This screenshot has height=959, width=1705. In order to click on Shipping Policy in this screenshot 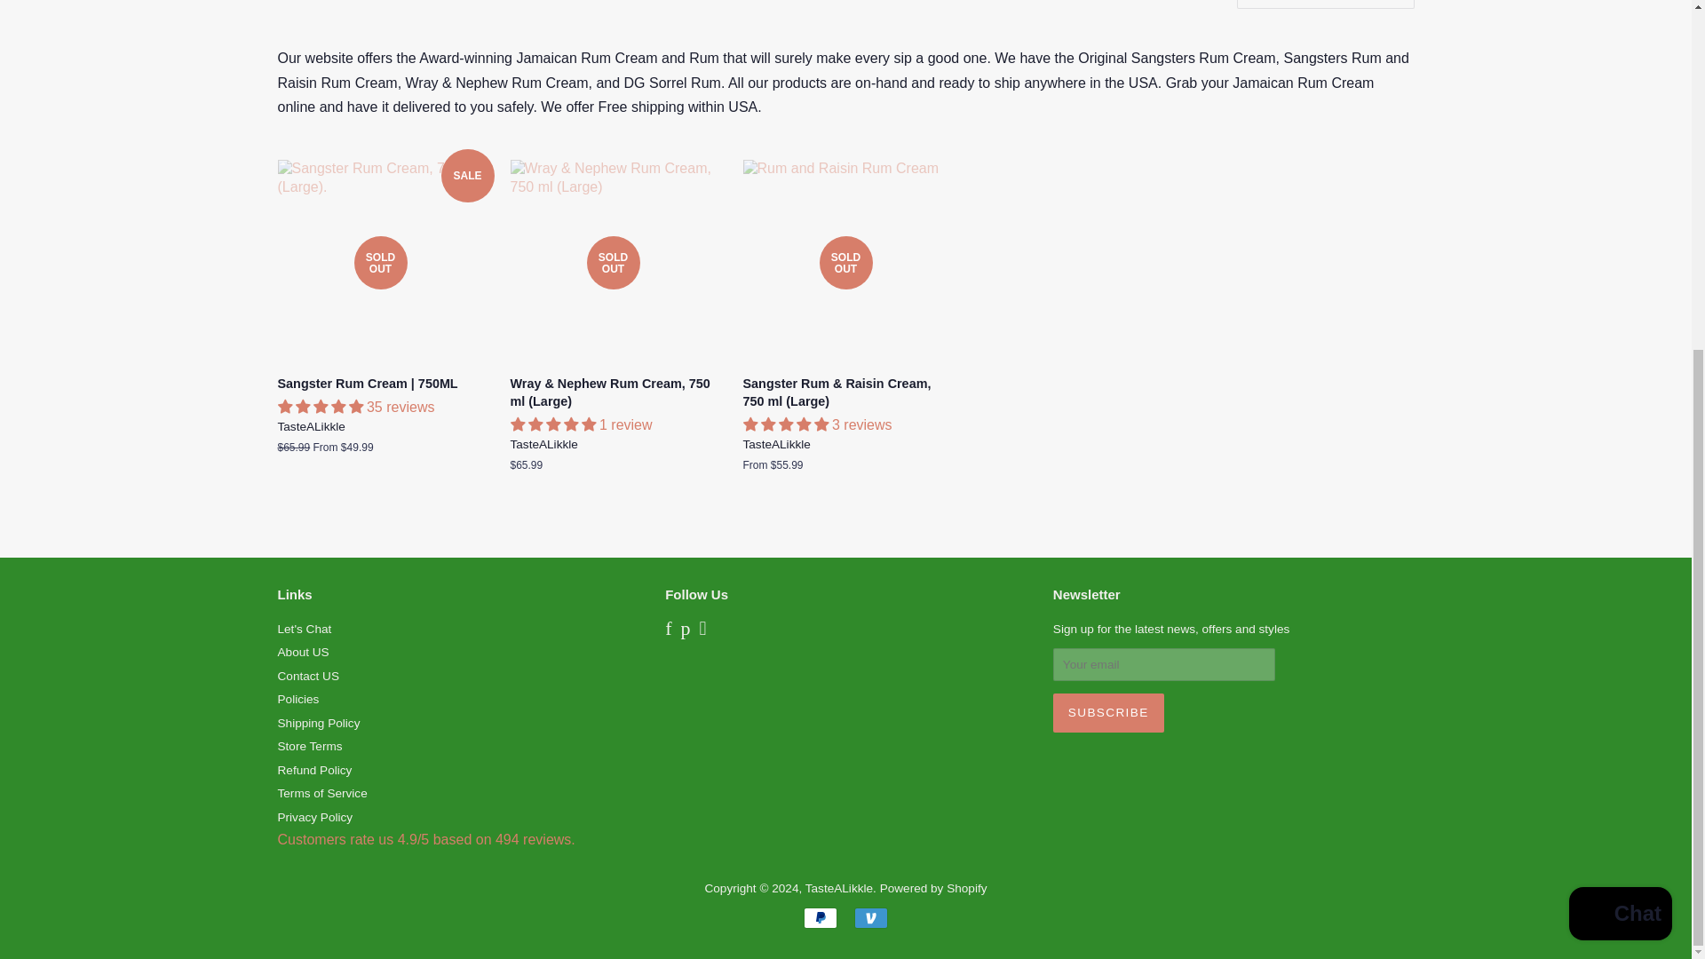, I will do `click(318, 723)`.